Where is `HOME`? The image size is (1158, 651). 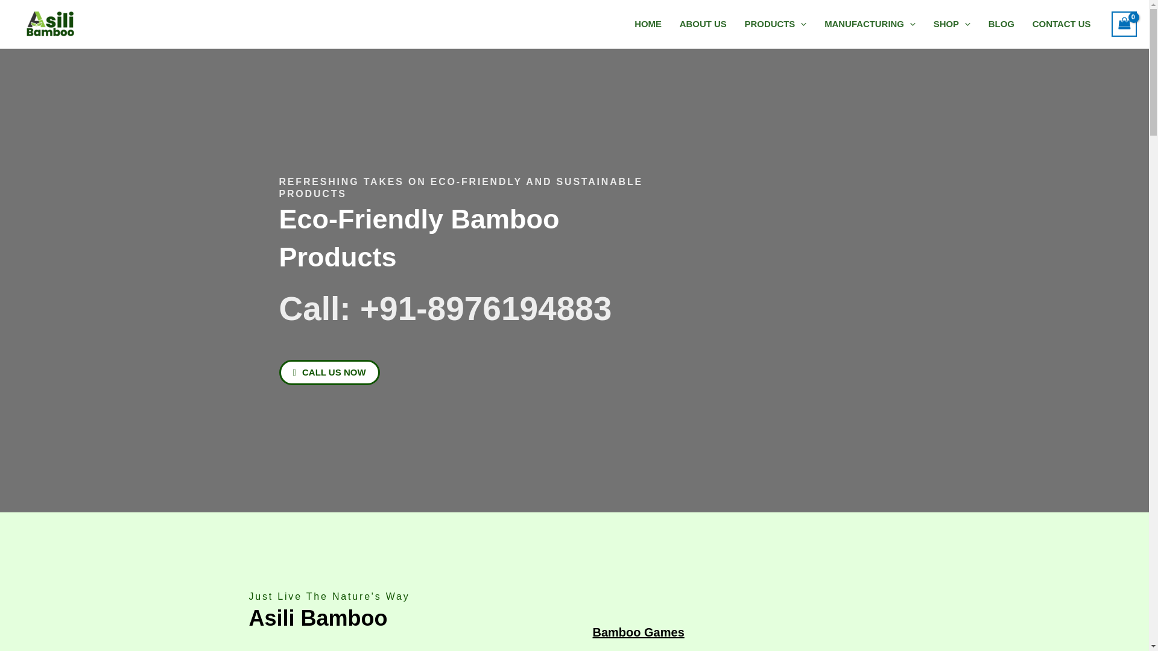
HOME is located at coordinates (648, 24).